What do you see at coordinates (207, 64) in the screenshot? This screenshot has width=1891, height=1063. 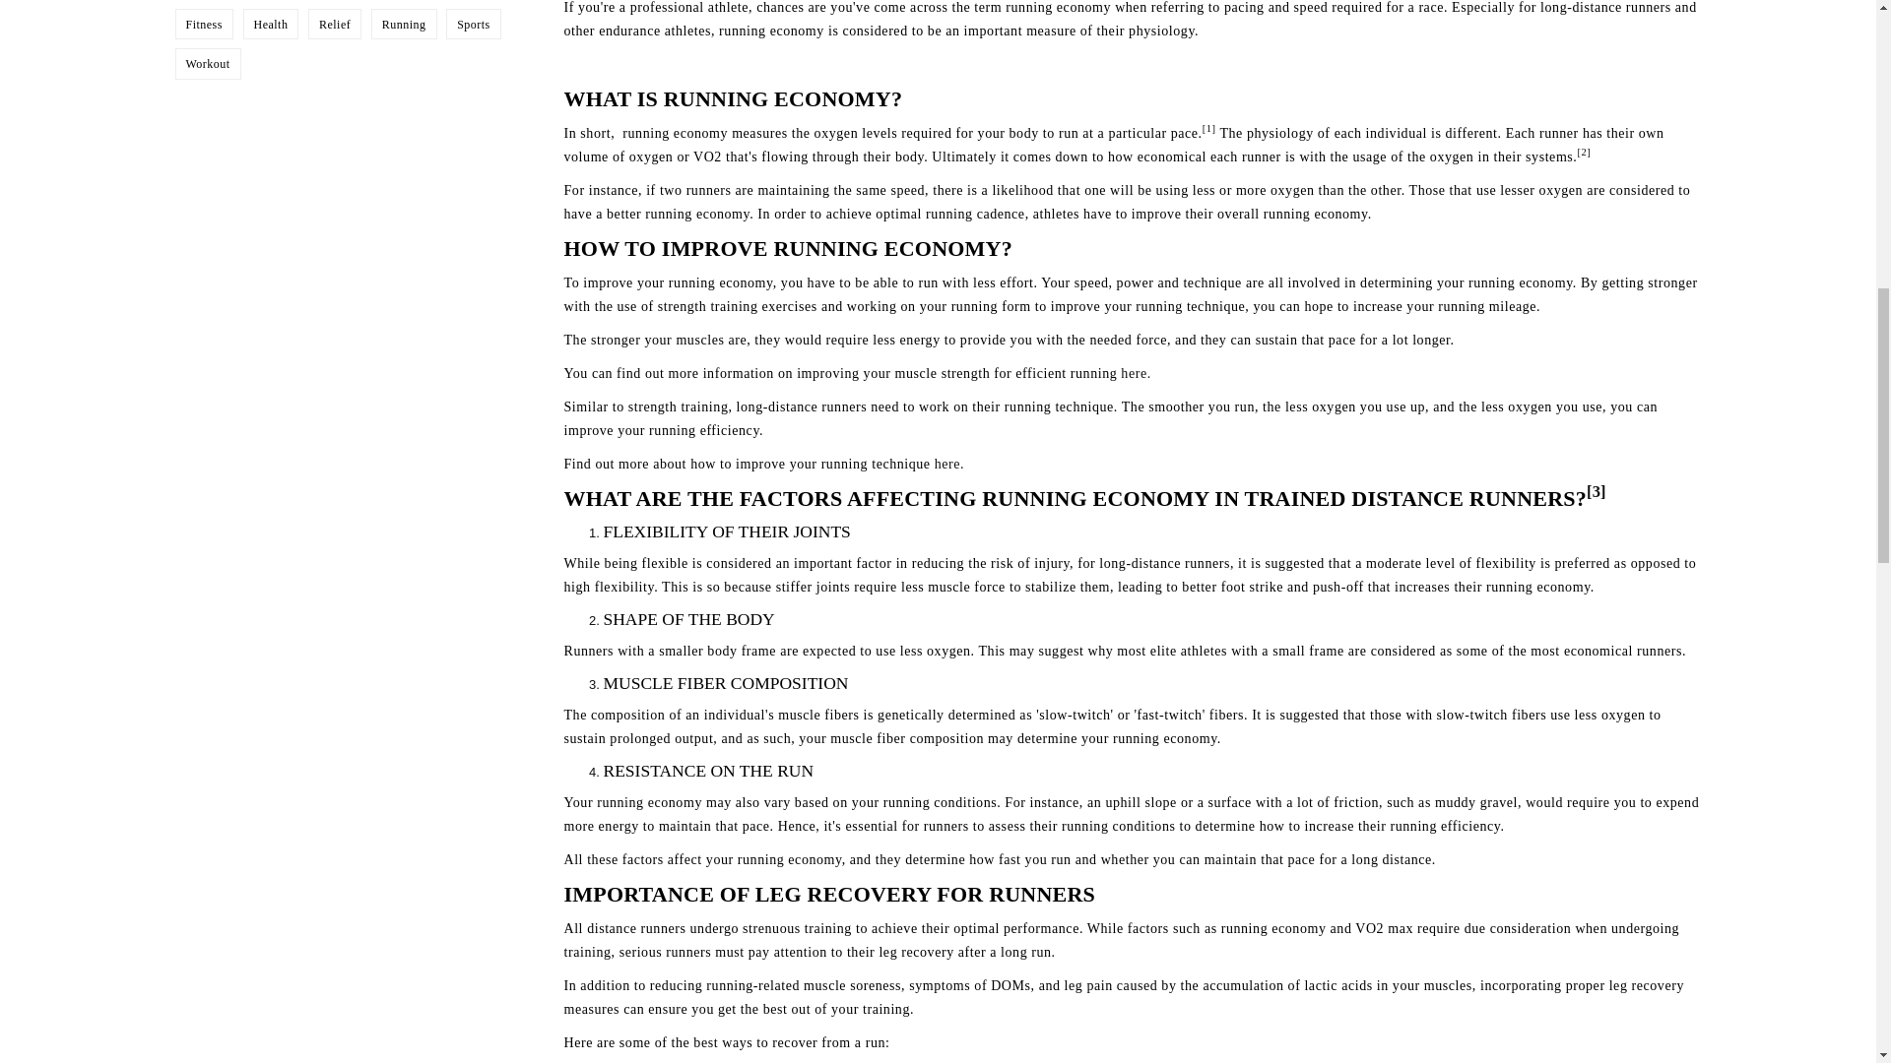 I see `Show articles tagged Workout` at bounding box center [207, 64].